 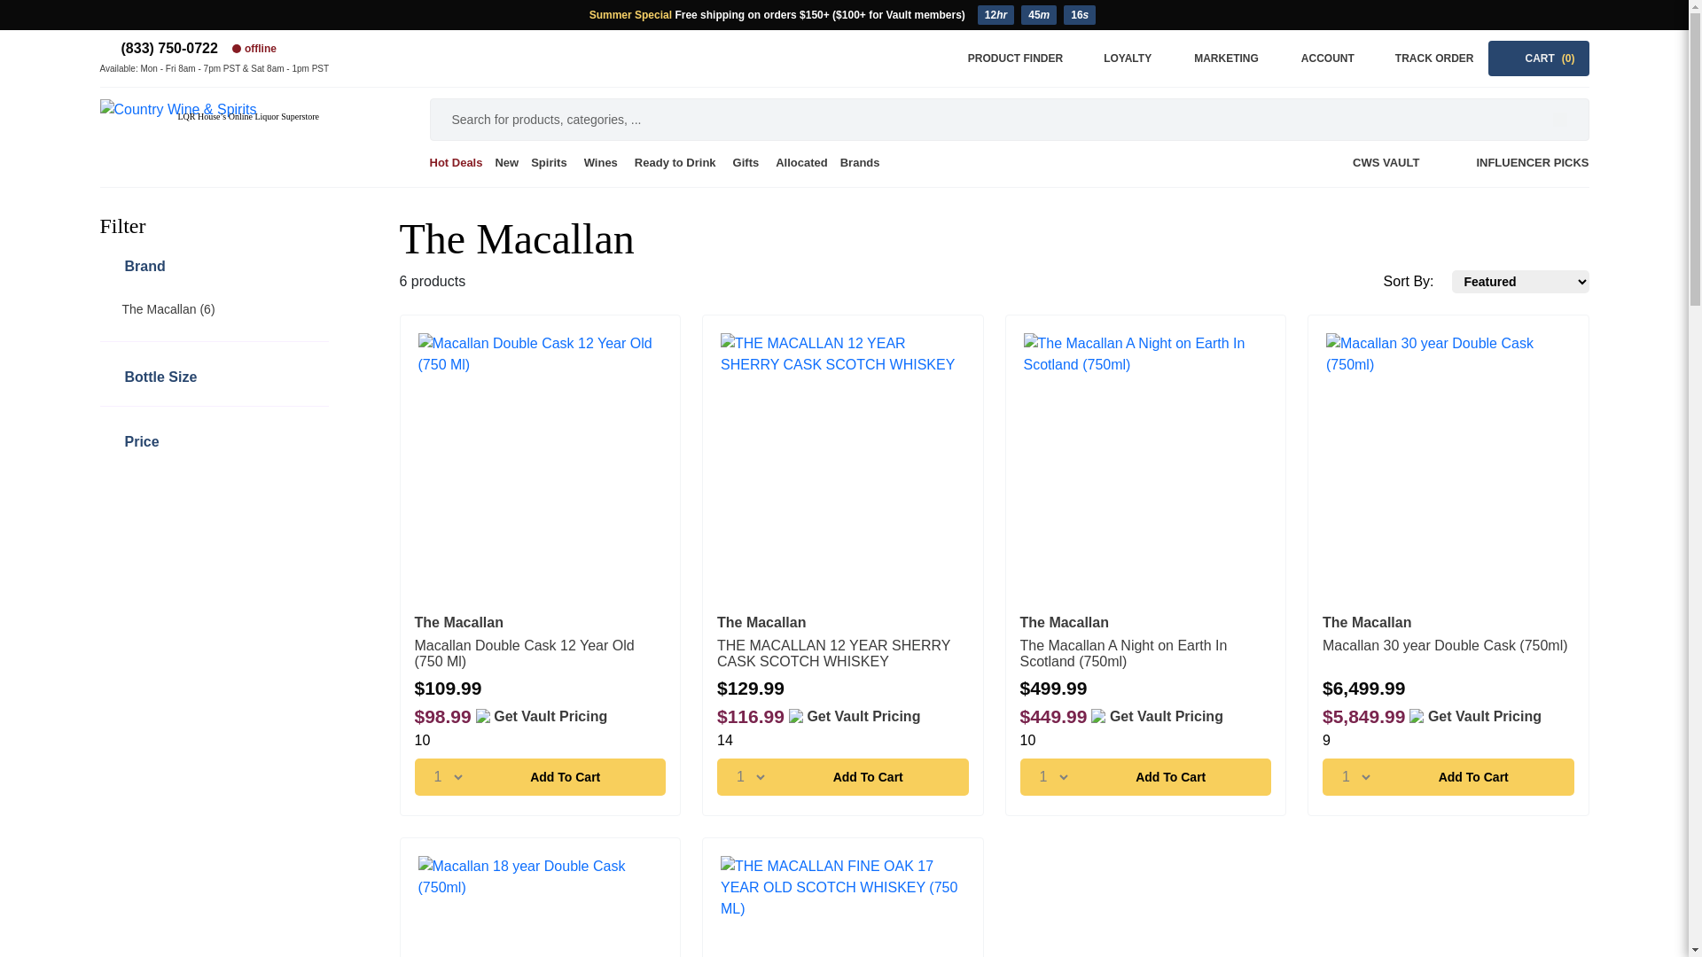 What do you see at coordinates (1118, 58) in the screenshot?
I see `LOYALTY` at bounding box center [1118, 58].